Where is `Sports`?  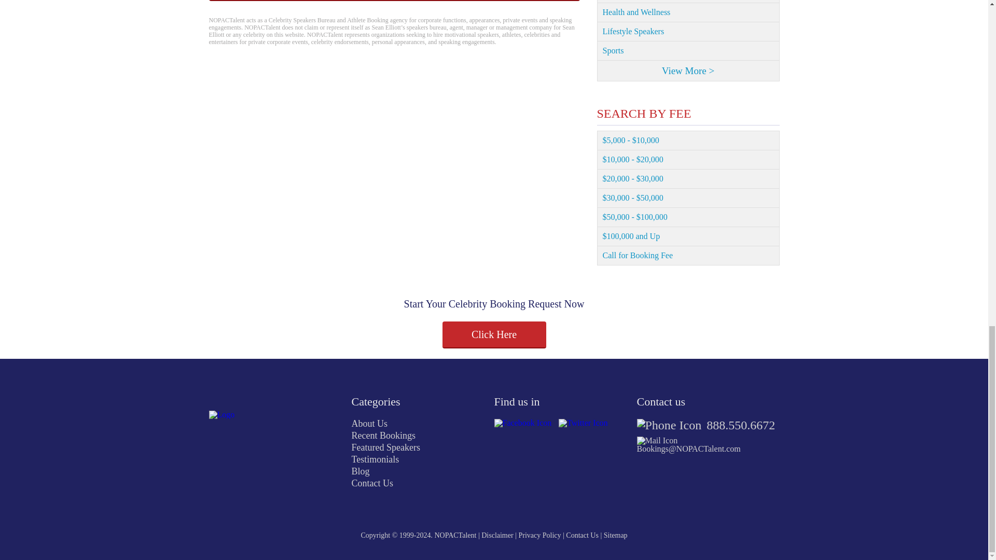
Sports is located at coordinates (688, 51).